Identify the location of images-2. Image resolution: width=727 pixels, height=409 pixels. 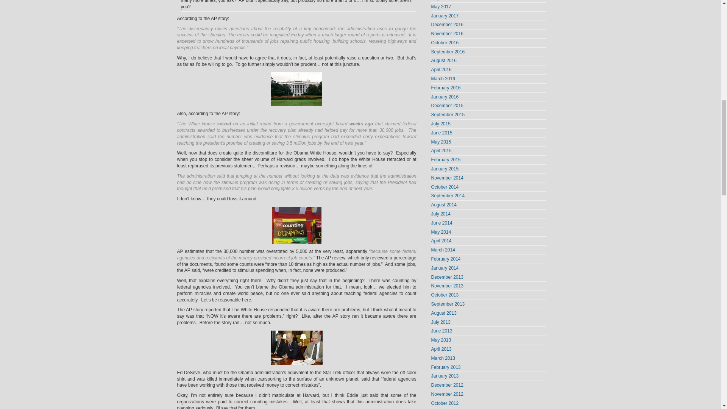
(296, 225).